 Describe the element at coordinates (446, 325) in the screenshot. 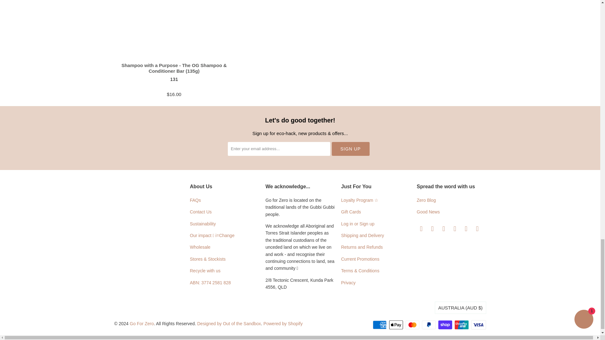

I see `Shop Pay` at that location.